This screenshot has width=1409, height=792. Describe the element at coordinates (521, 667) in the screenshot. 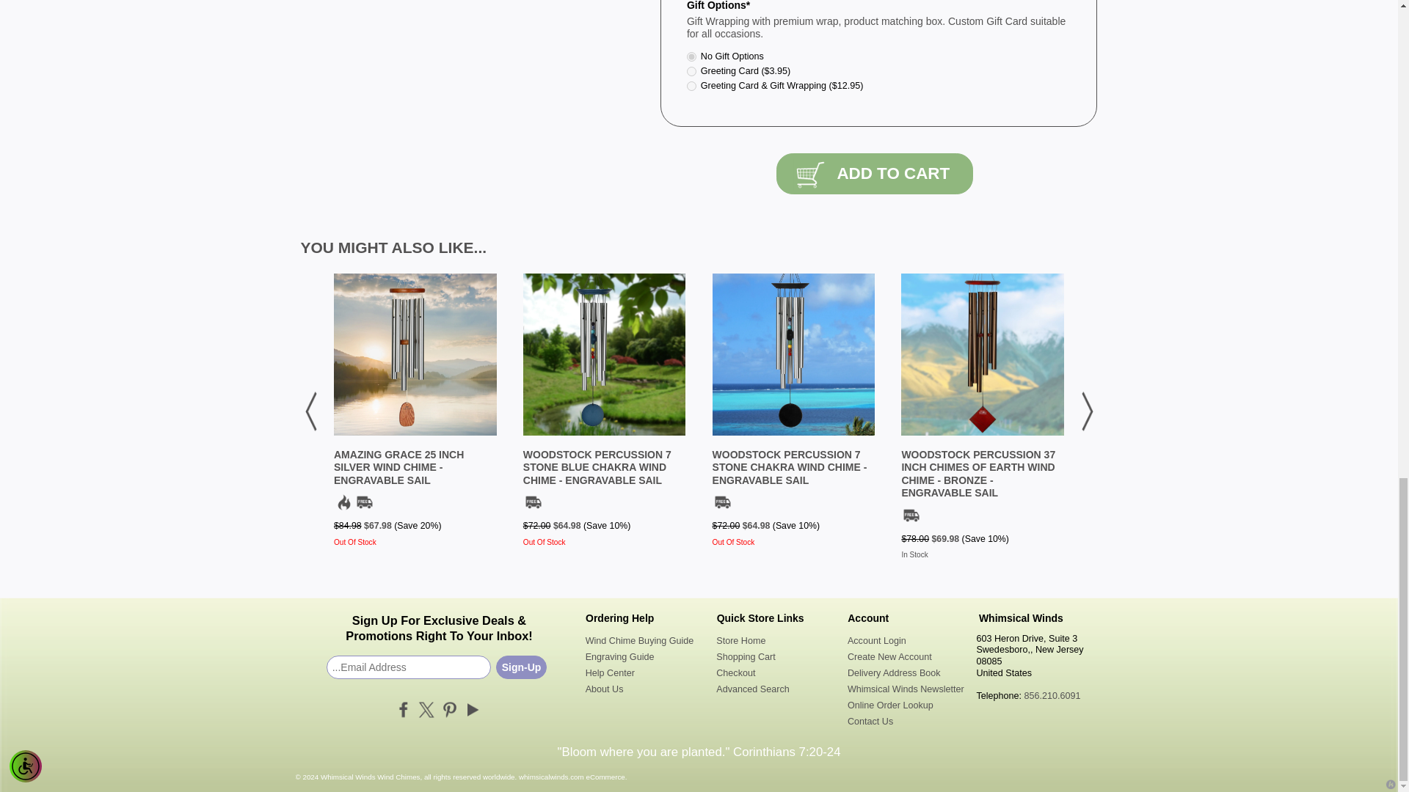

I see `Sign-Up` at that location.